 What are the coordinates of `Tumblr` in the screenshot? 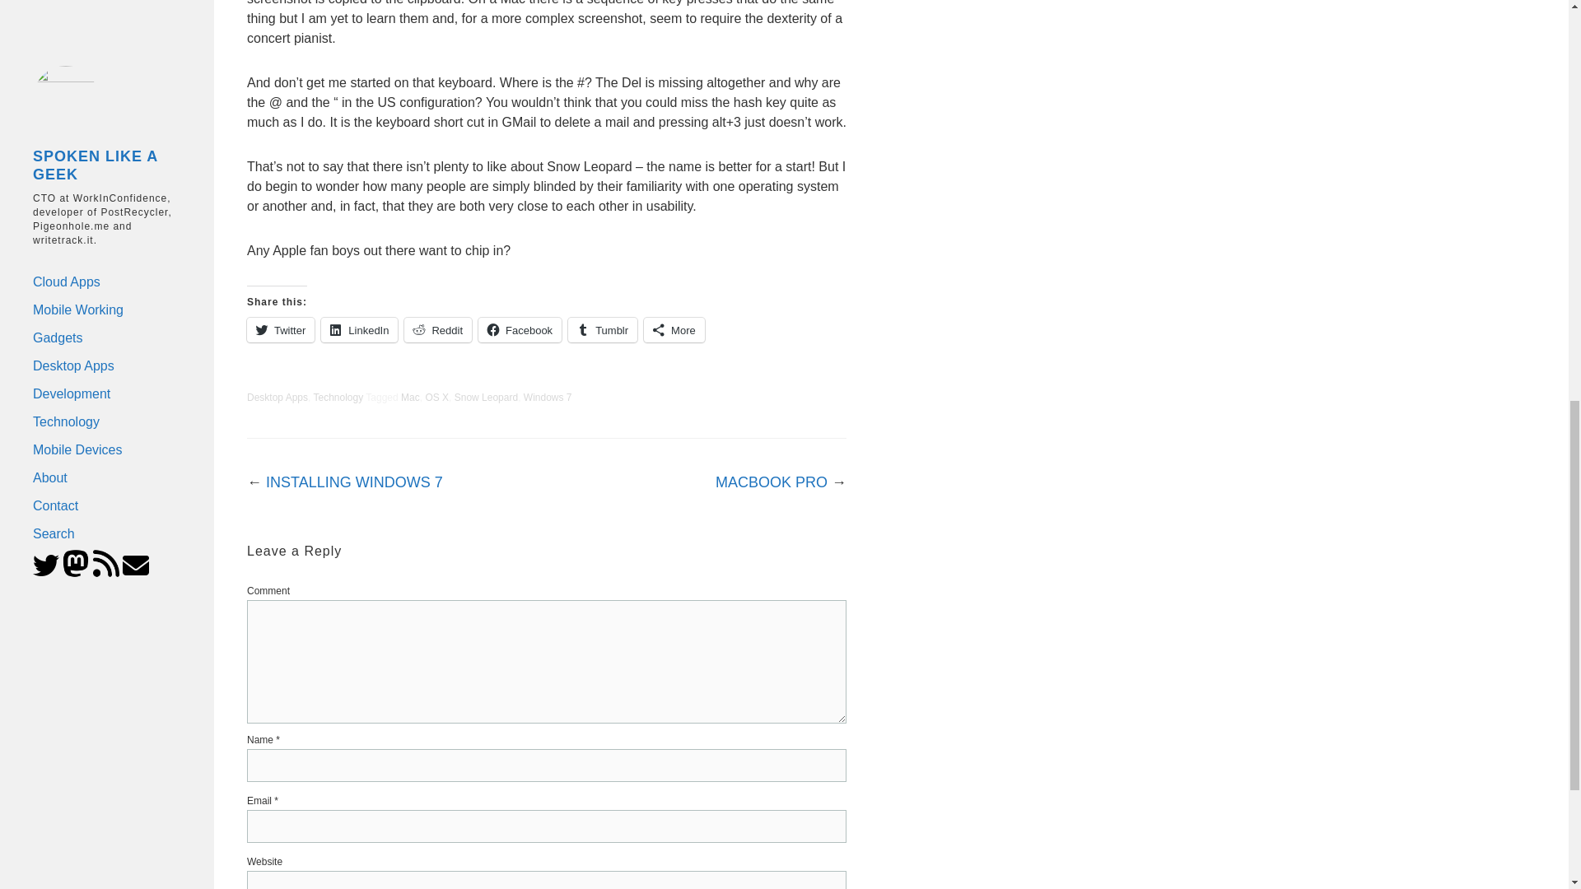 It's located at (602, 329).